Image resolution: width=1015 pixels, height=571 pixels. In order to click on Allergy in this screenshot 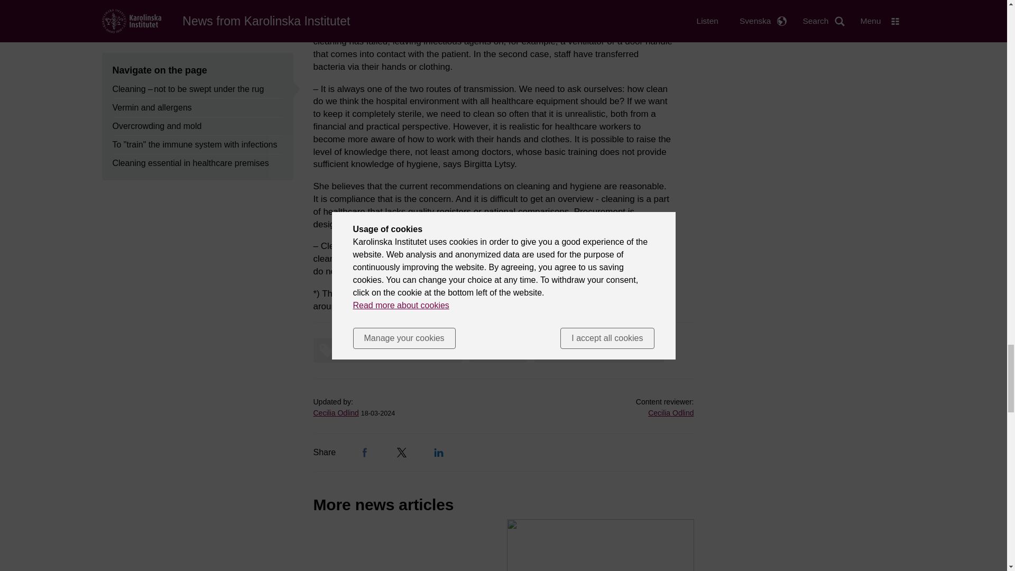, I will do `click(500, 351)`.